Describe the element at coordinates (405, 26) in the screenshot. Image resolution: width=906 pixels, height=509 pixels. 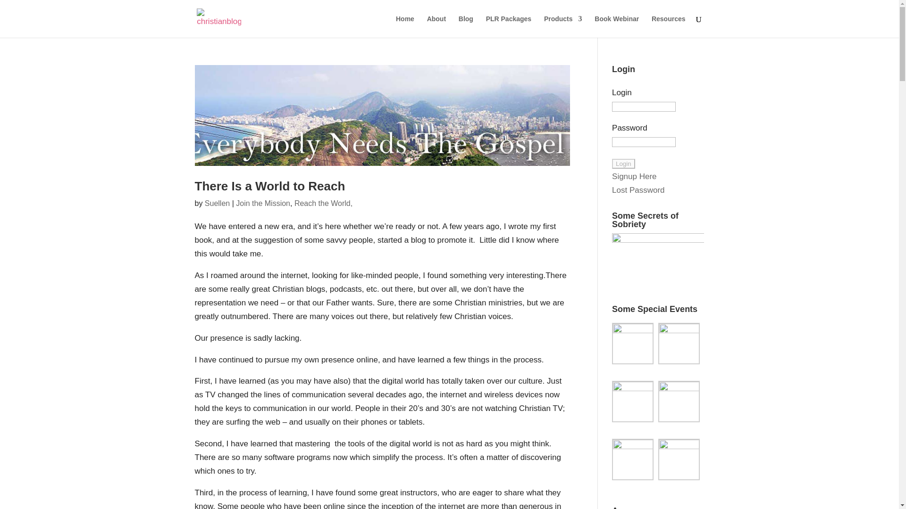
I see `Home` at that location.